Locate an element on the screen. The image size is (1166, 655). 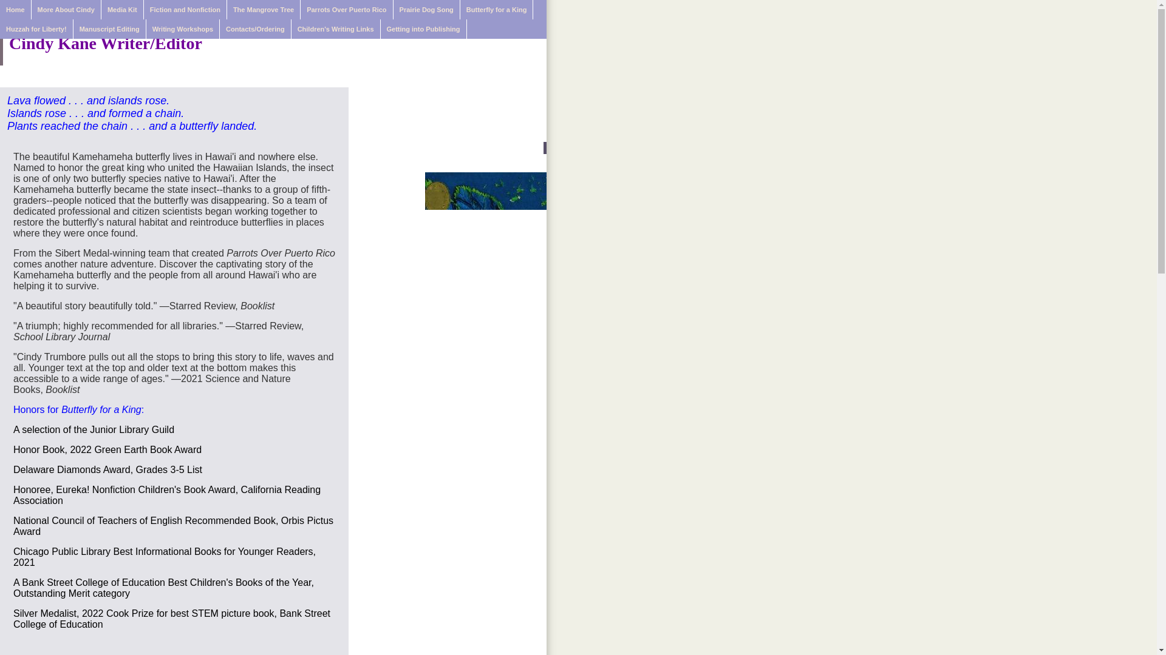
Children's Writing Links is located at coordinates (336, 29).